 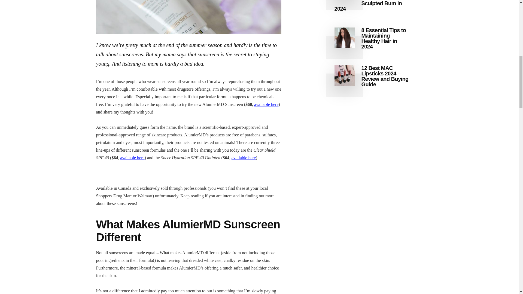 What do you see at coordinates (384, 38) in the screenshot?
I see `8 Essential Tips to Maintaining Healthy Hair in 2024` at bounding box center [384, 38].